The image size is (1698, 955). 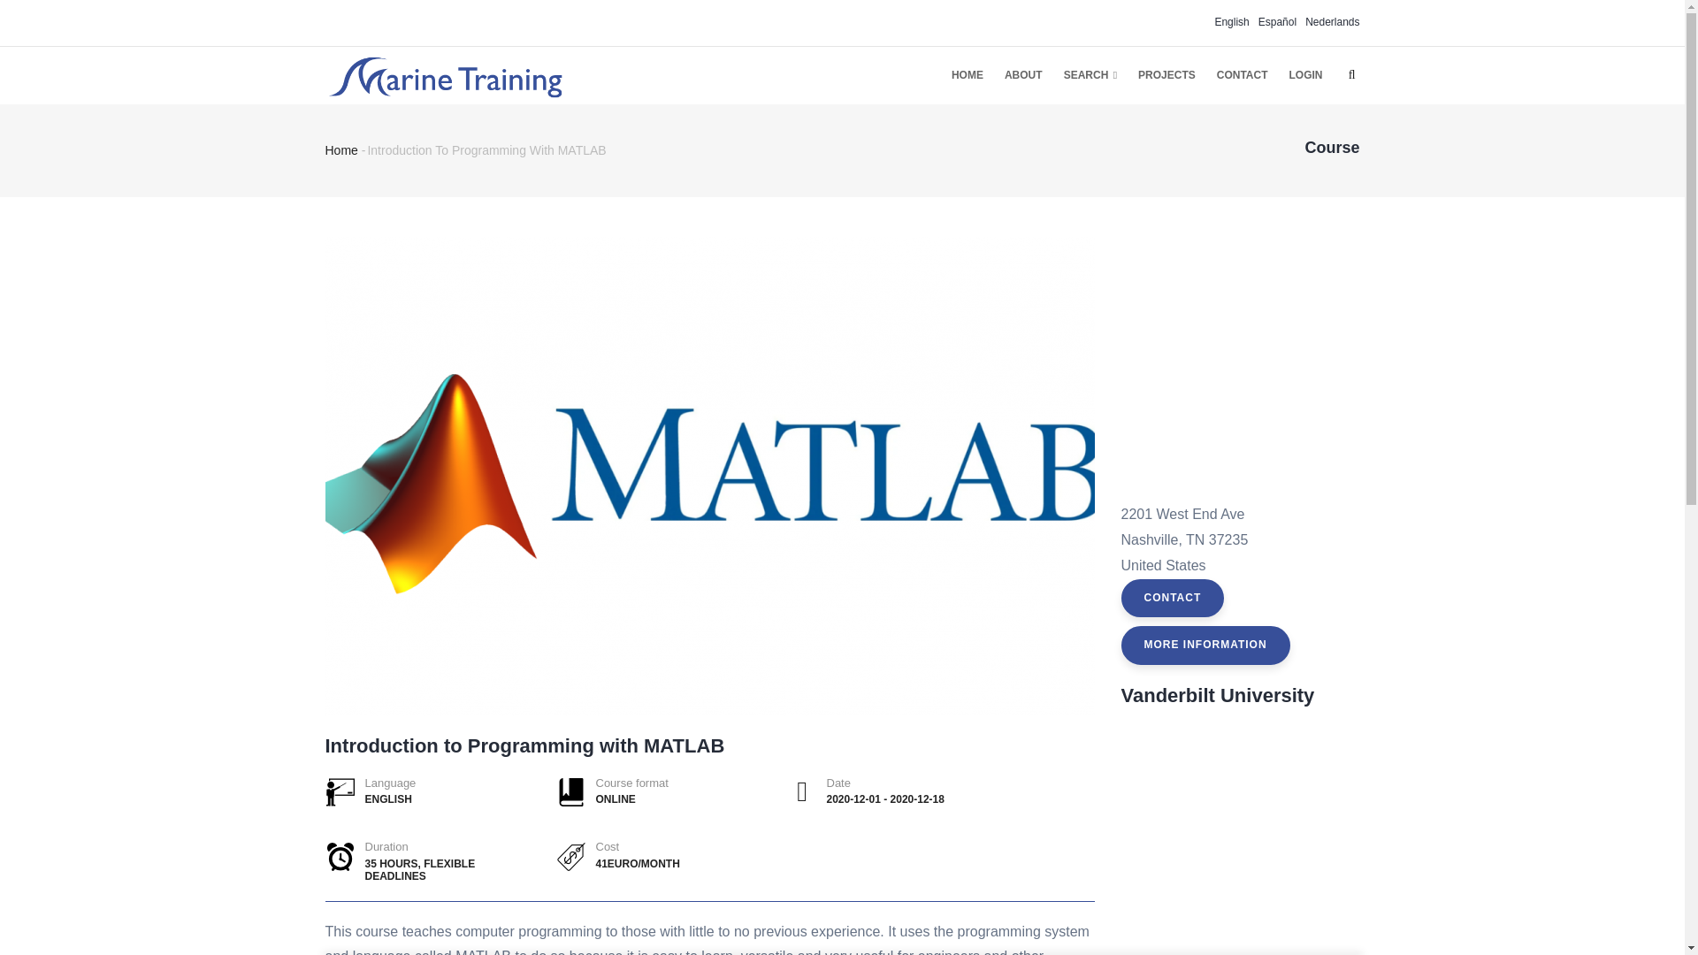 What do you see at coordinates (1217, 695) in the screenshot?
I see `Vanderbilt University` at bounding box center [1217, 695].